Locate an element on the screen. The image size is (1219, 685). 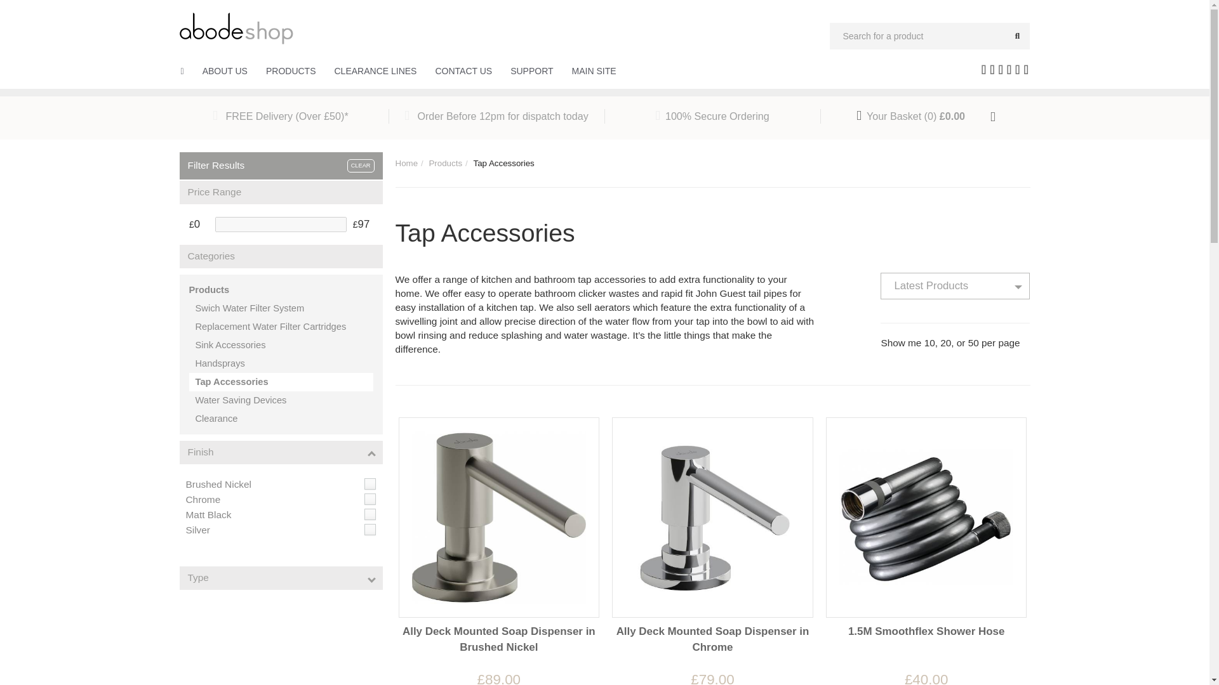
Abode Design - Beautiful Handmade Designer Taps and Sinks is located at coordinates (236, 27).